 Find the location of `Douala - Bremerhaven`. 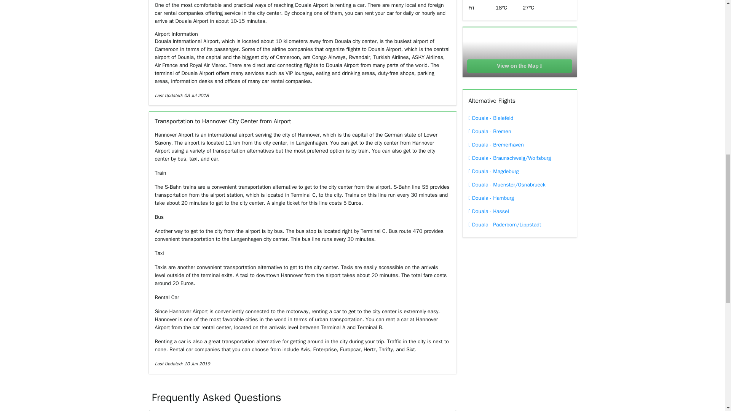

Douala - Bremerhaven is located at coordinates (519, 145).